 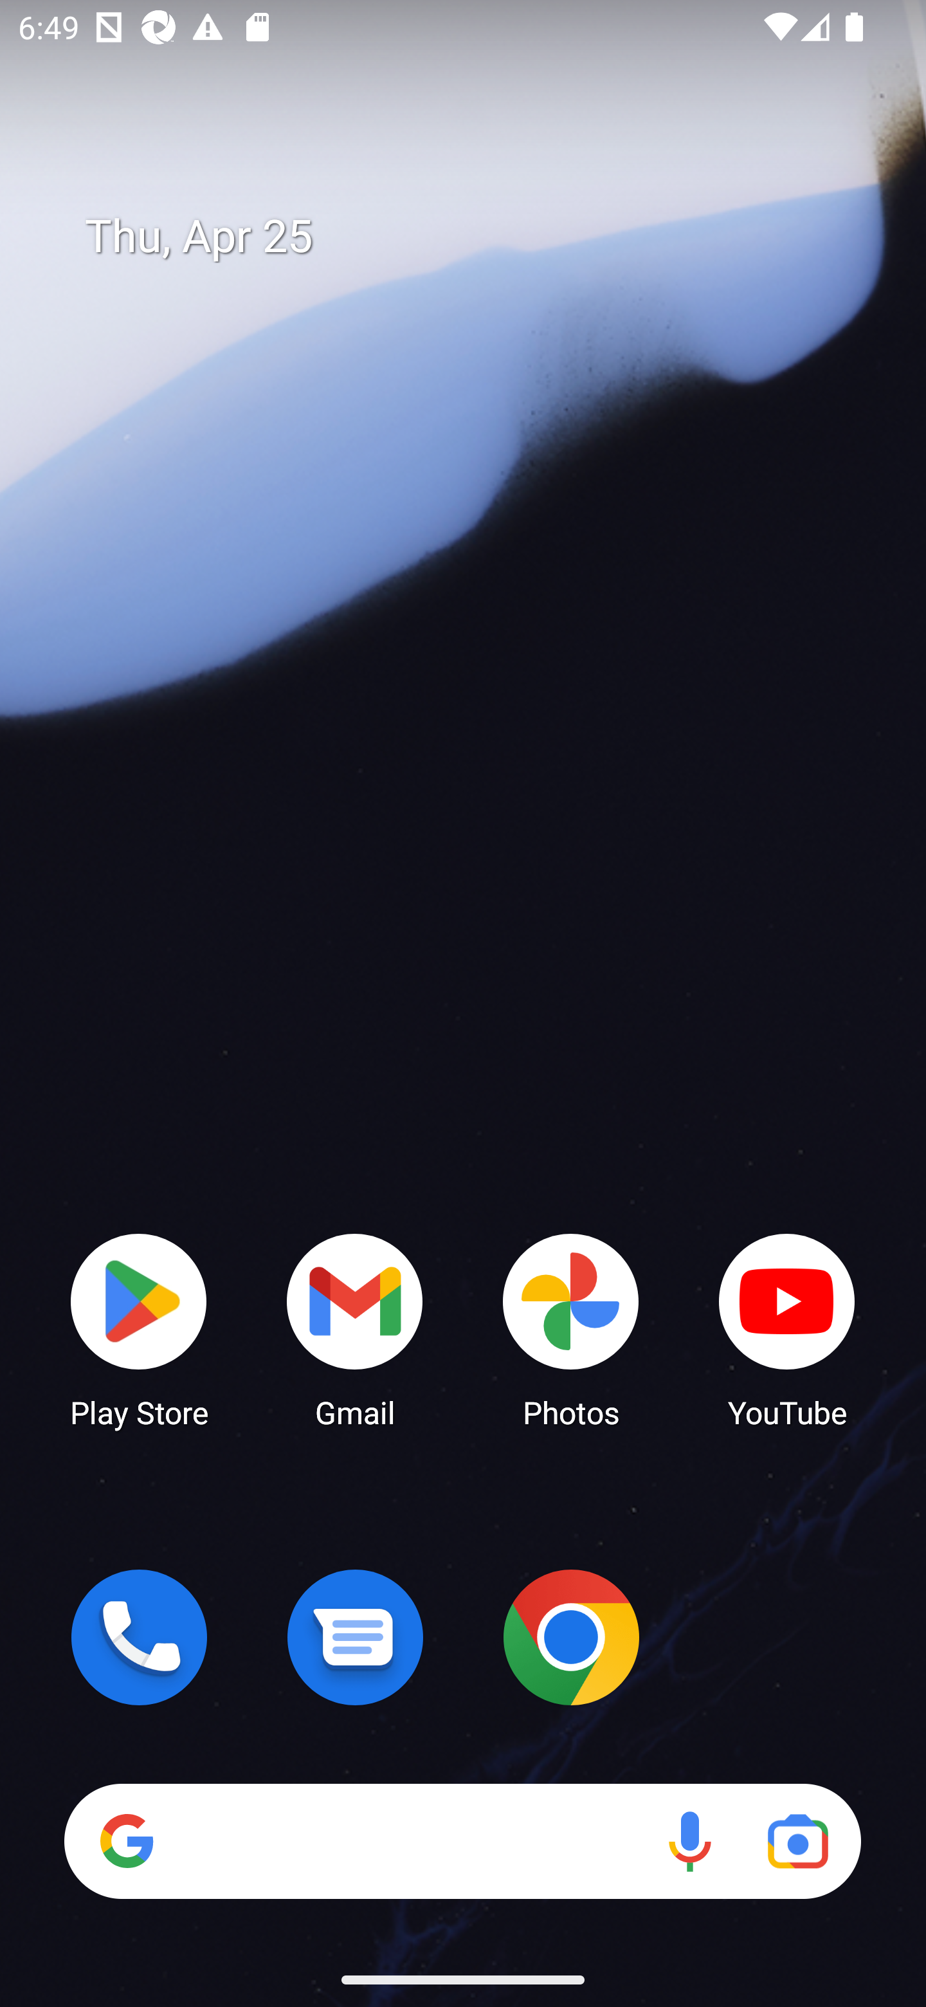 What do you see at coordinates (462, 1841) in the screenshot?
I see `Search Voice search Google Lens` at bounding box center [462, 1841].